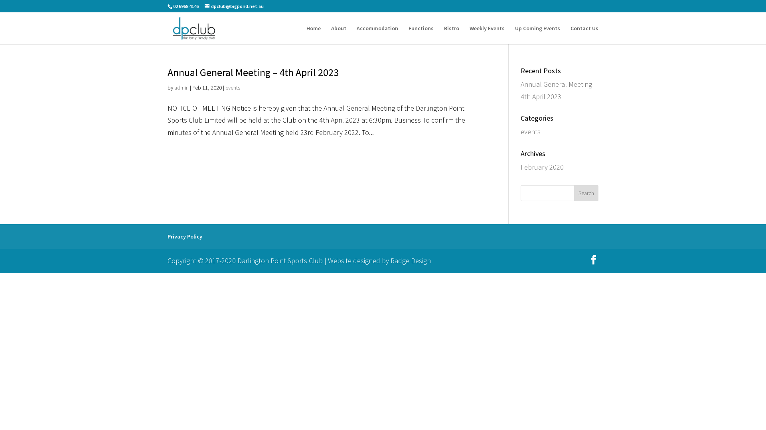  I want to click on events, so click(531, 131).